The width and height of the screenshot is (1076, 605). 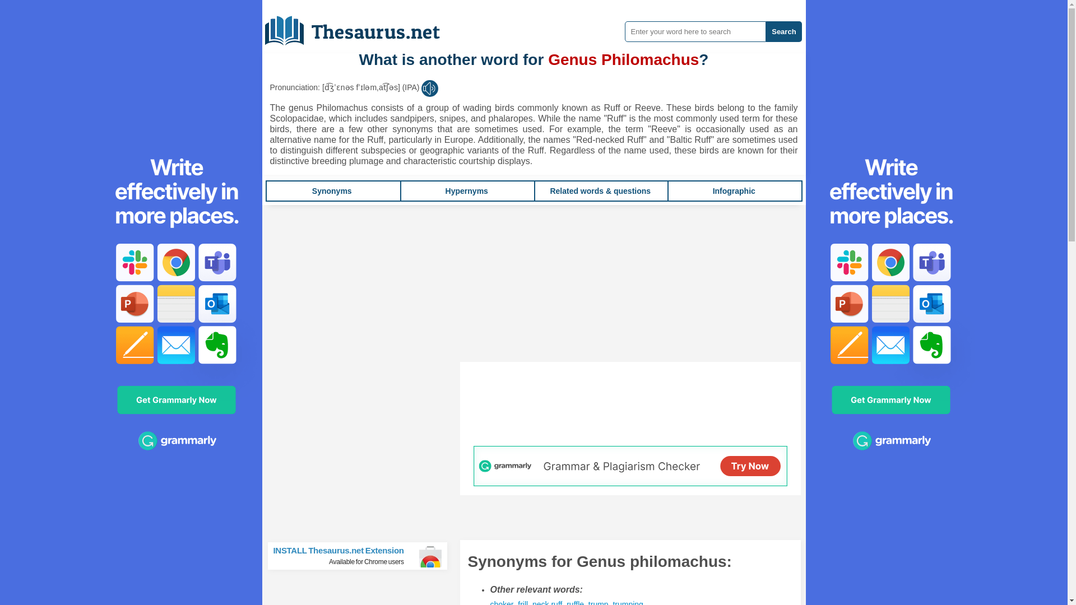 What do you see at coordinates (627, 603) in the screenshot?
I see `trumping` at bounding box center [627, 603].